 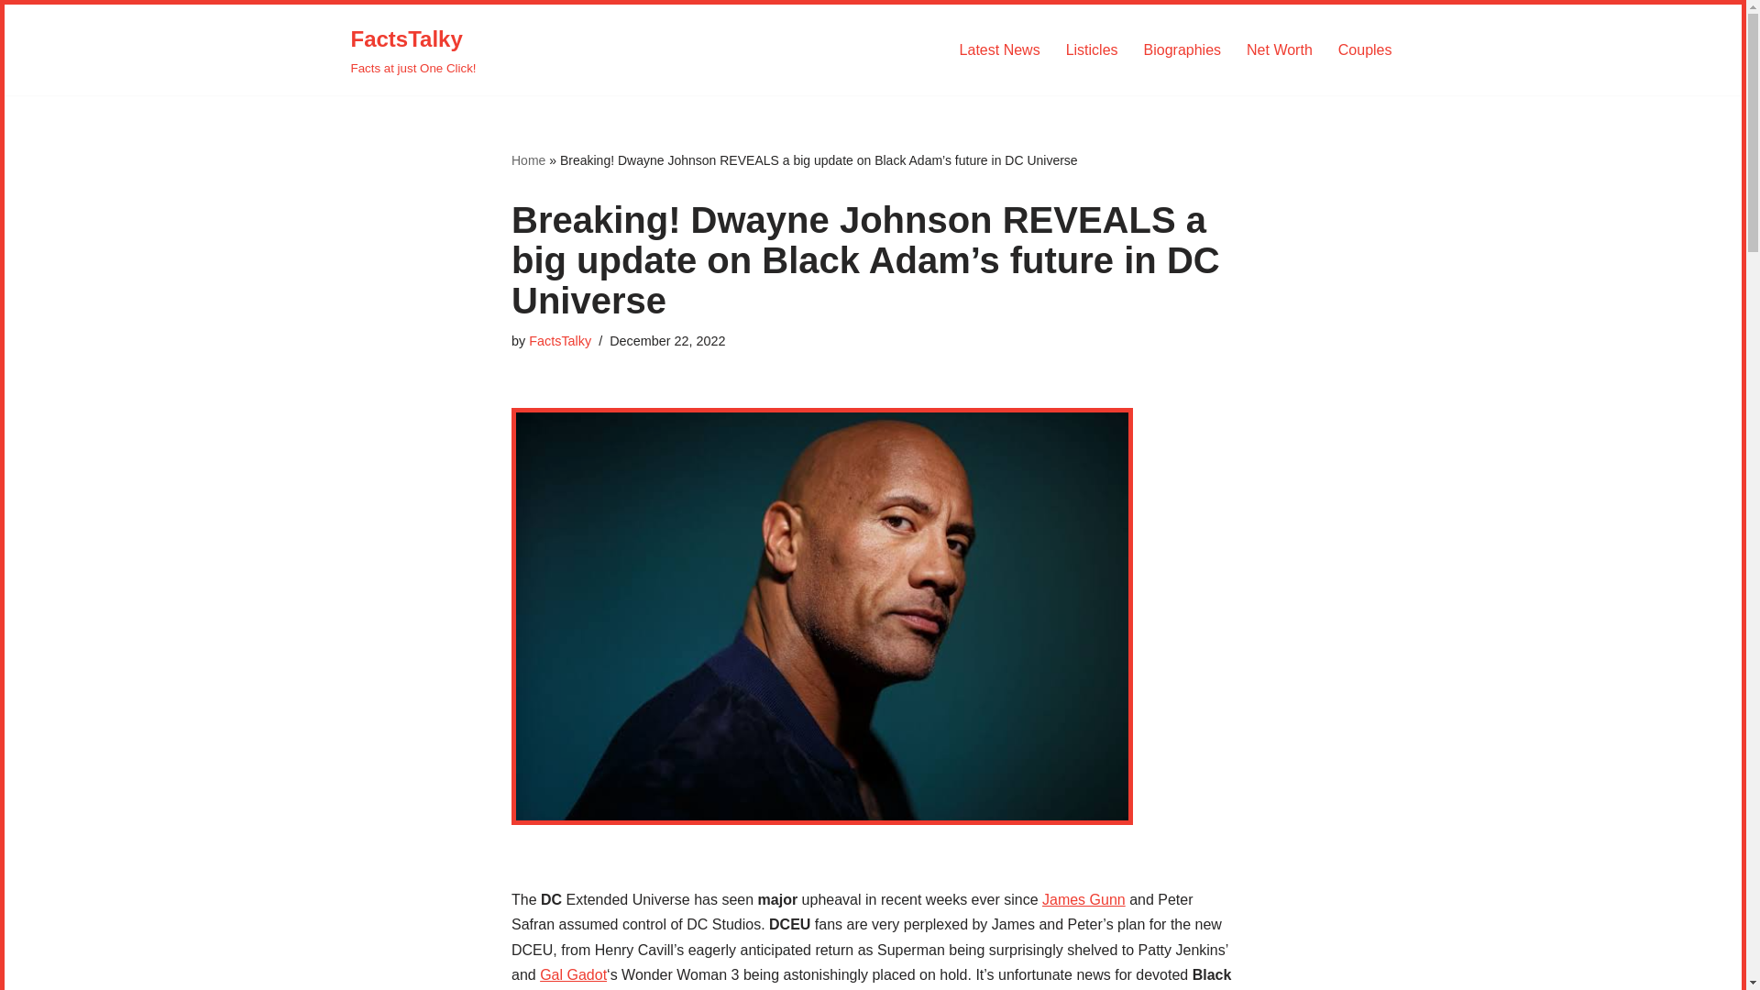 I want to click on Latest News, so click(x=999, y=49).